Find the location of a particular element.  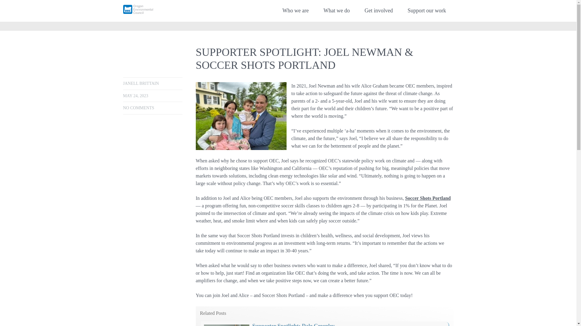

Supporter Spotlight: Dale Greenley is located at coordinates (294, 324).